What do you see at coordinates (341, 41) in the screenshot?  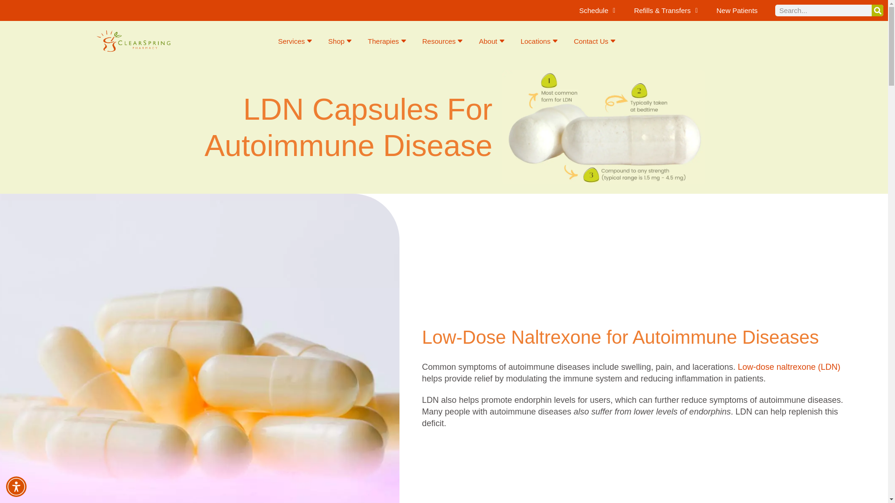 I see `Shop` at bounding box center [341, 41].